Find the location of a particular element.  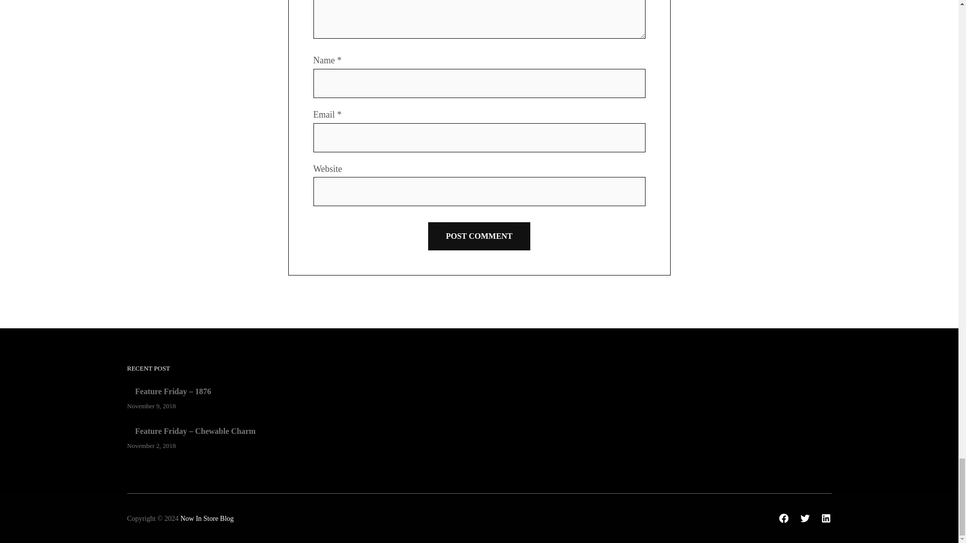

Facebook is located at coordinates (783, 518).